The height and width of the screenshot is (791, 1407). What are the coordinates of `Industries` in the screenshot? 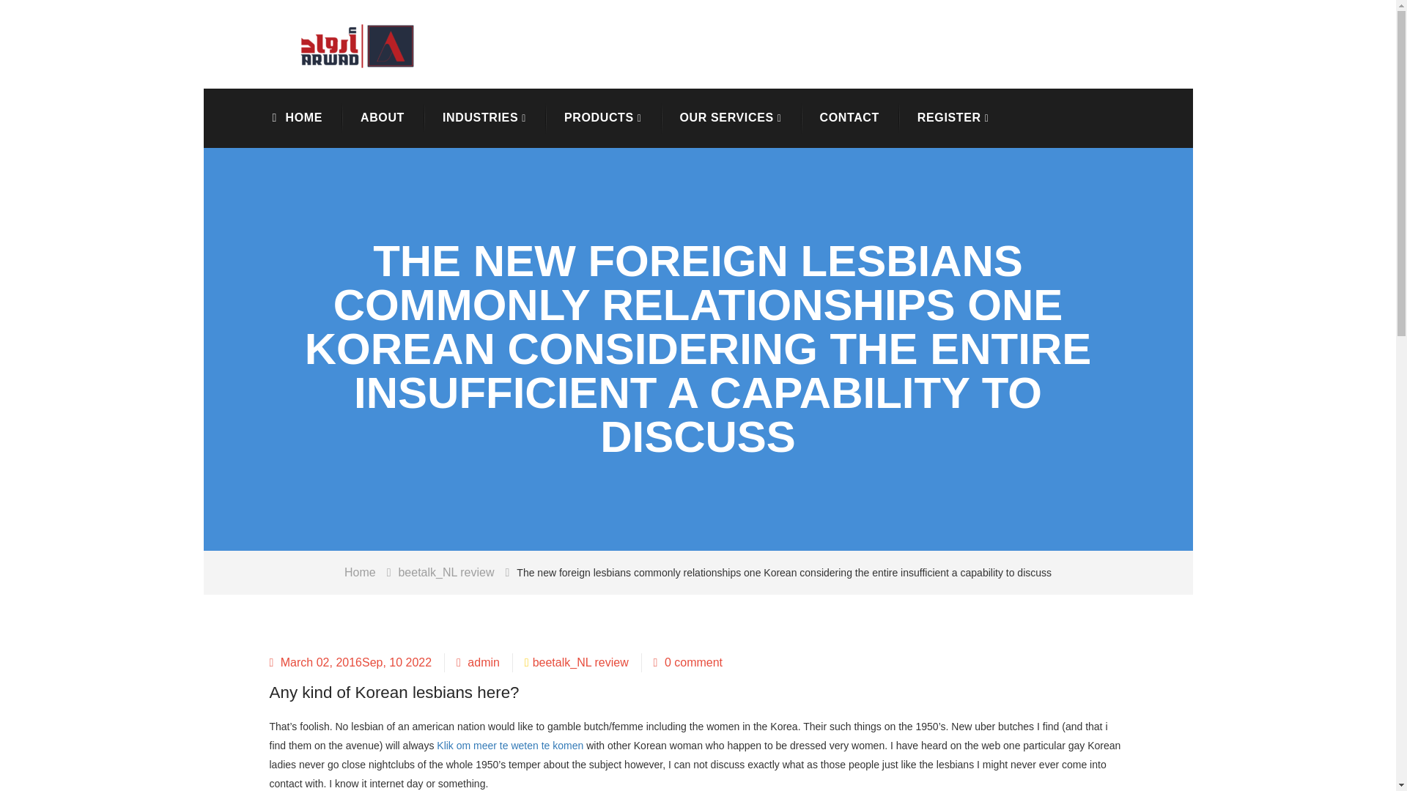 It's located at (484, 118).